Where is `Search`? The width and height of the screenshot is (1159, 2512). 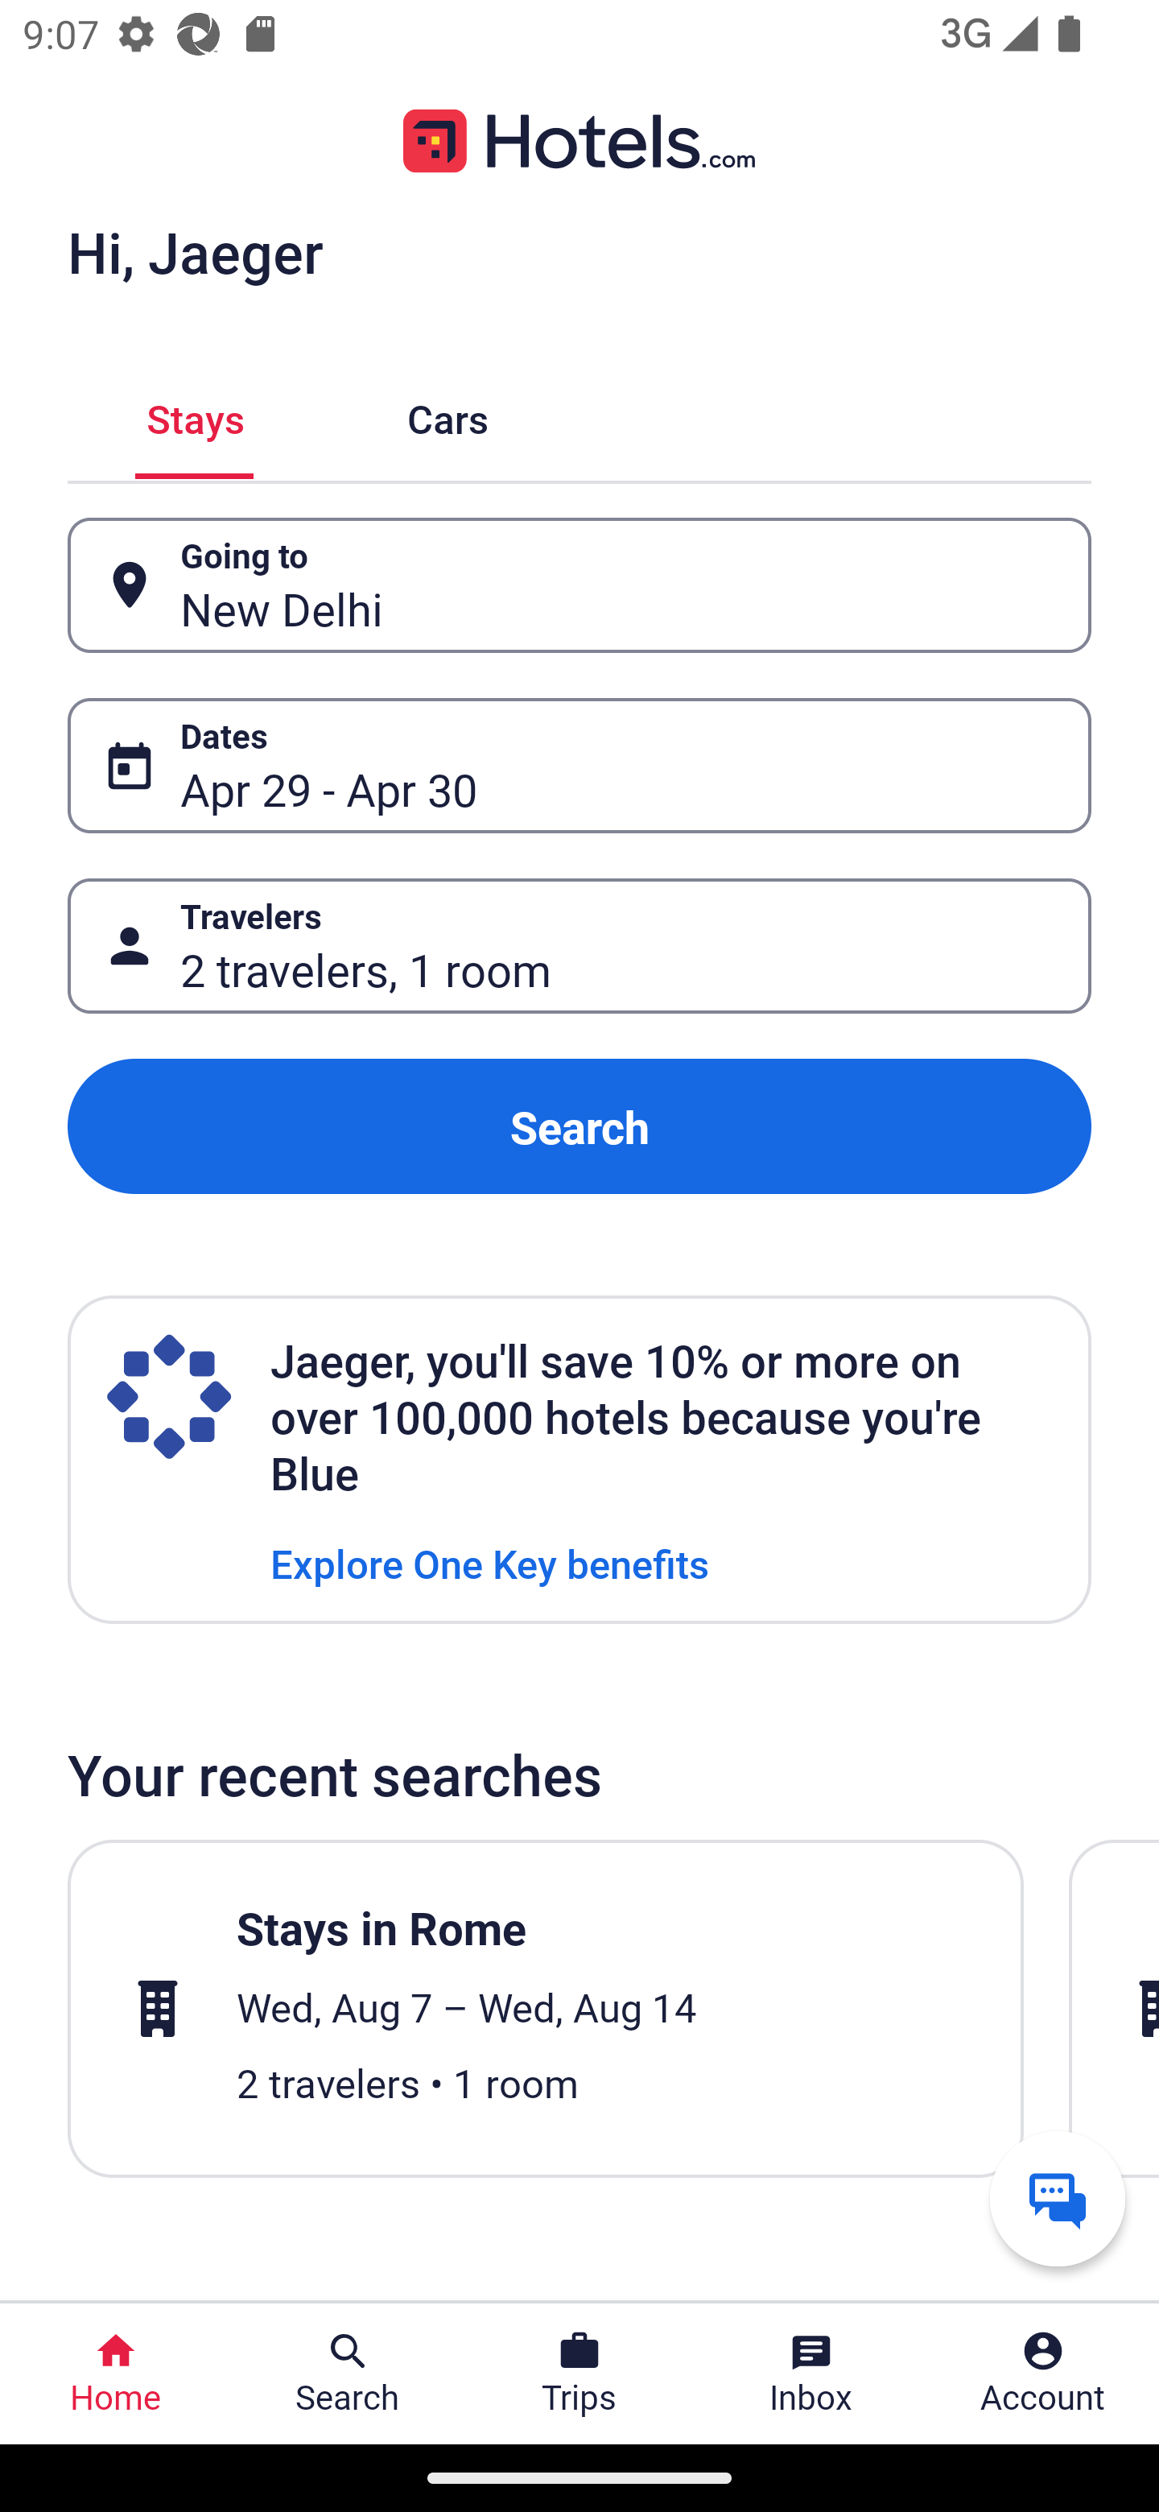
Search is located at coordinates (579, 1126).